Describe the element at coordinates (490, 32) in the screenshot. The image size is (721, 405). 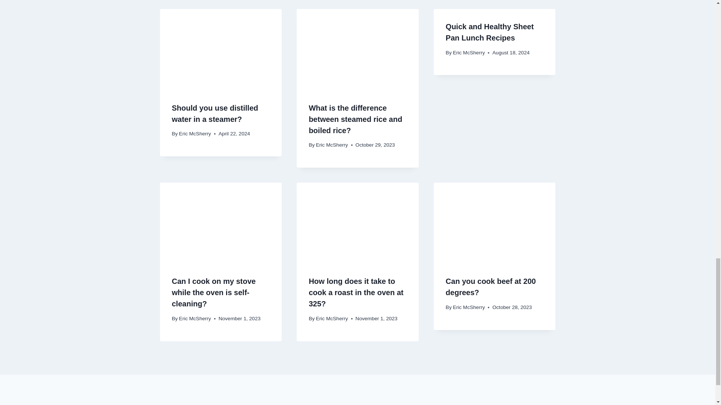
I see `Quick and Healthy Sheet Pan Lunch Recipes` at that location.